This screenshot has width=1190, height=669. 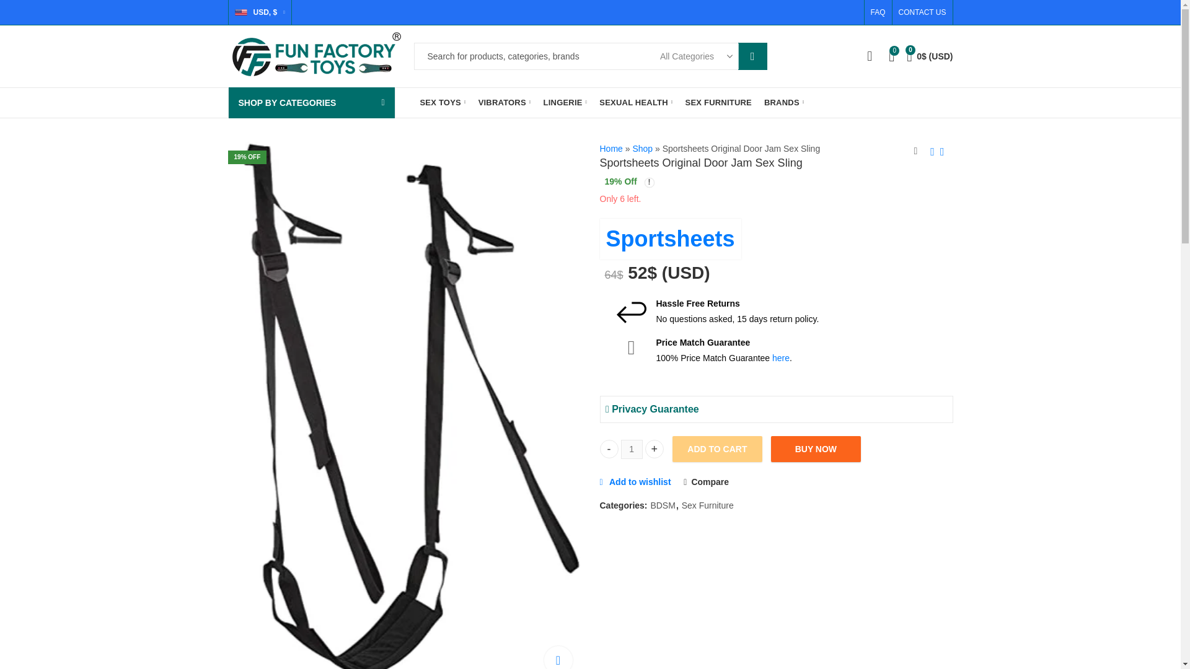 I want to click on 1, so click(x=632, y=448).